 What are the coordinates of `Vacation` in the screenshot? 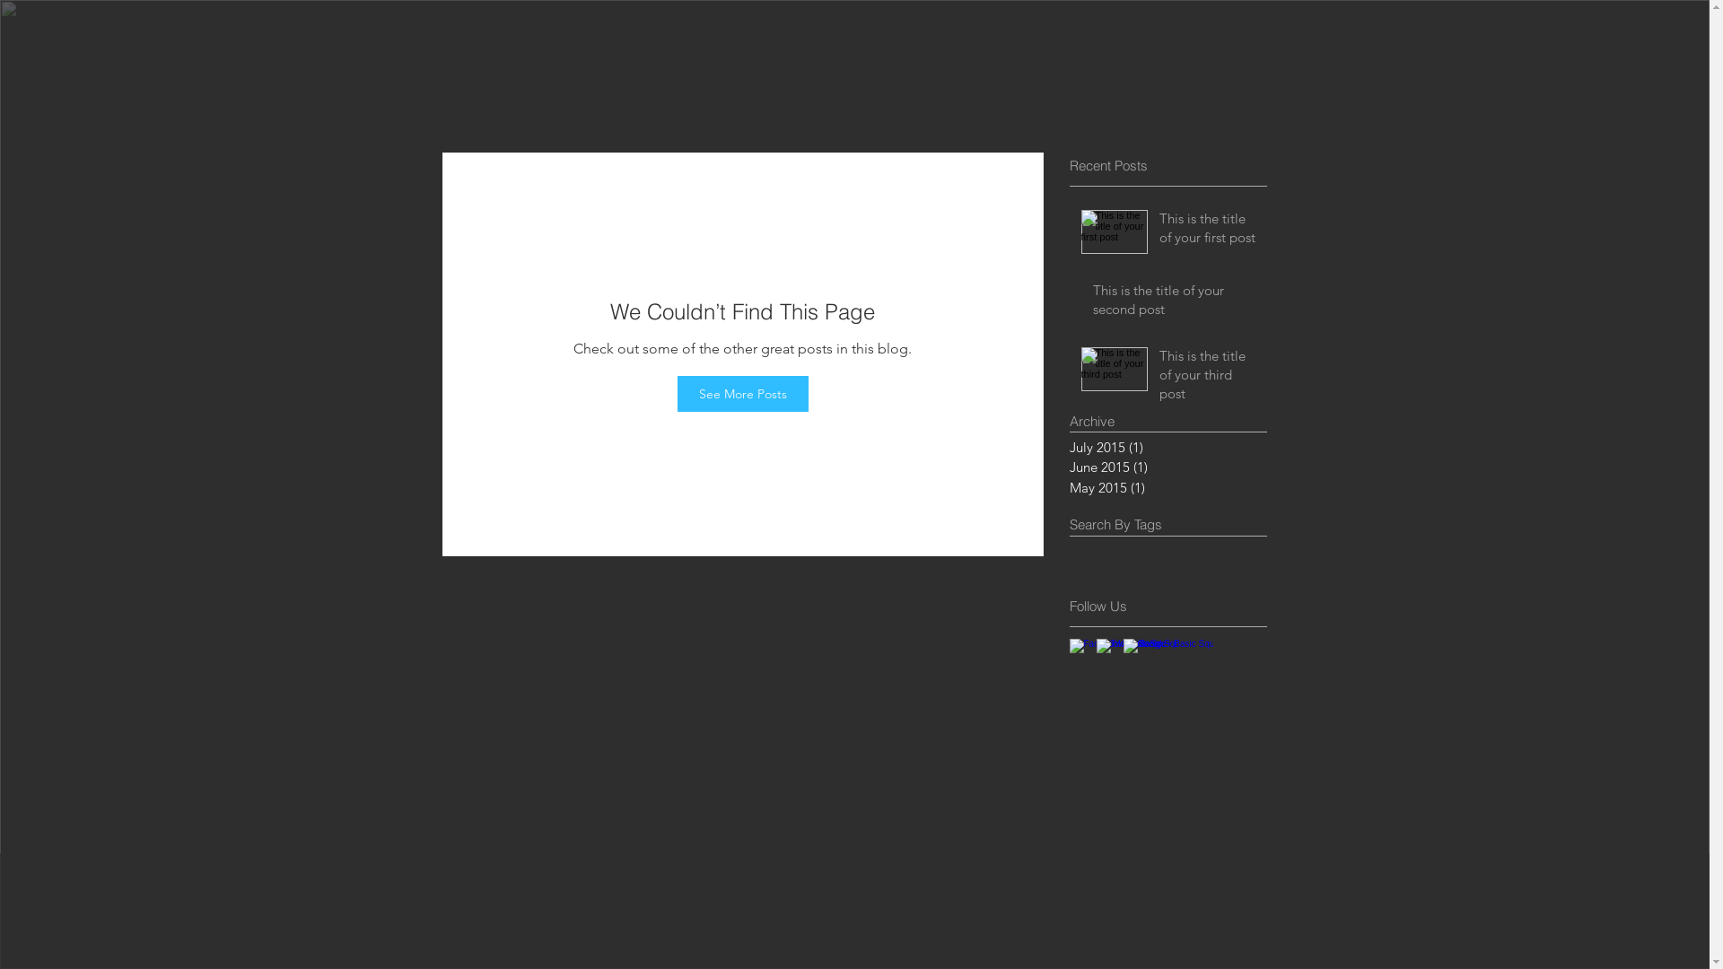 It's located at (1235, 562).